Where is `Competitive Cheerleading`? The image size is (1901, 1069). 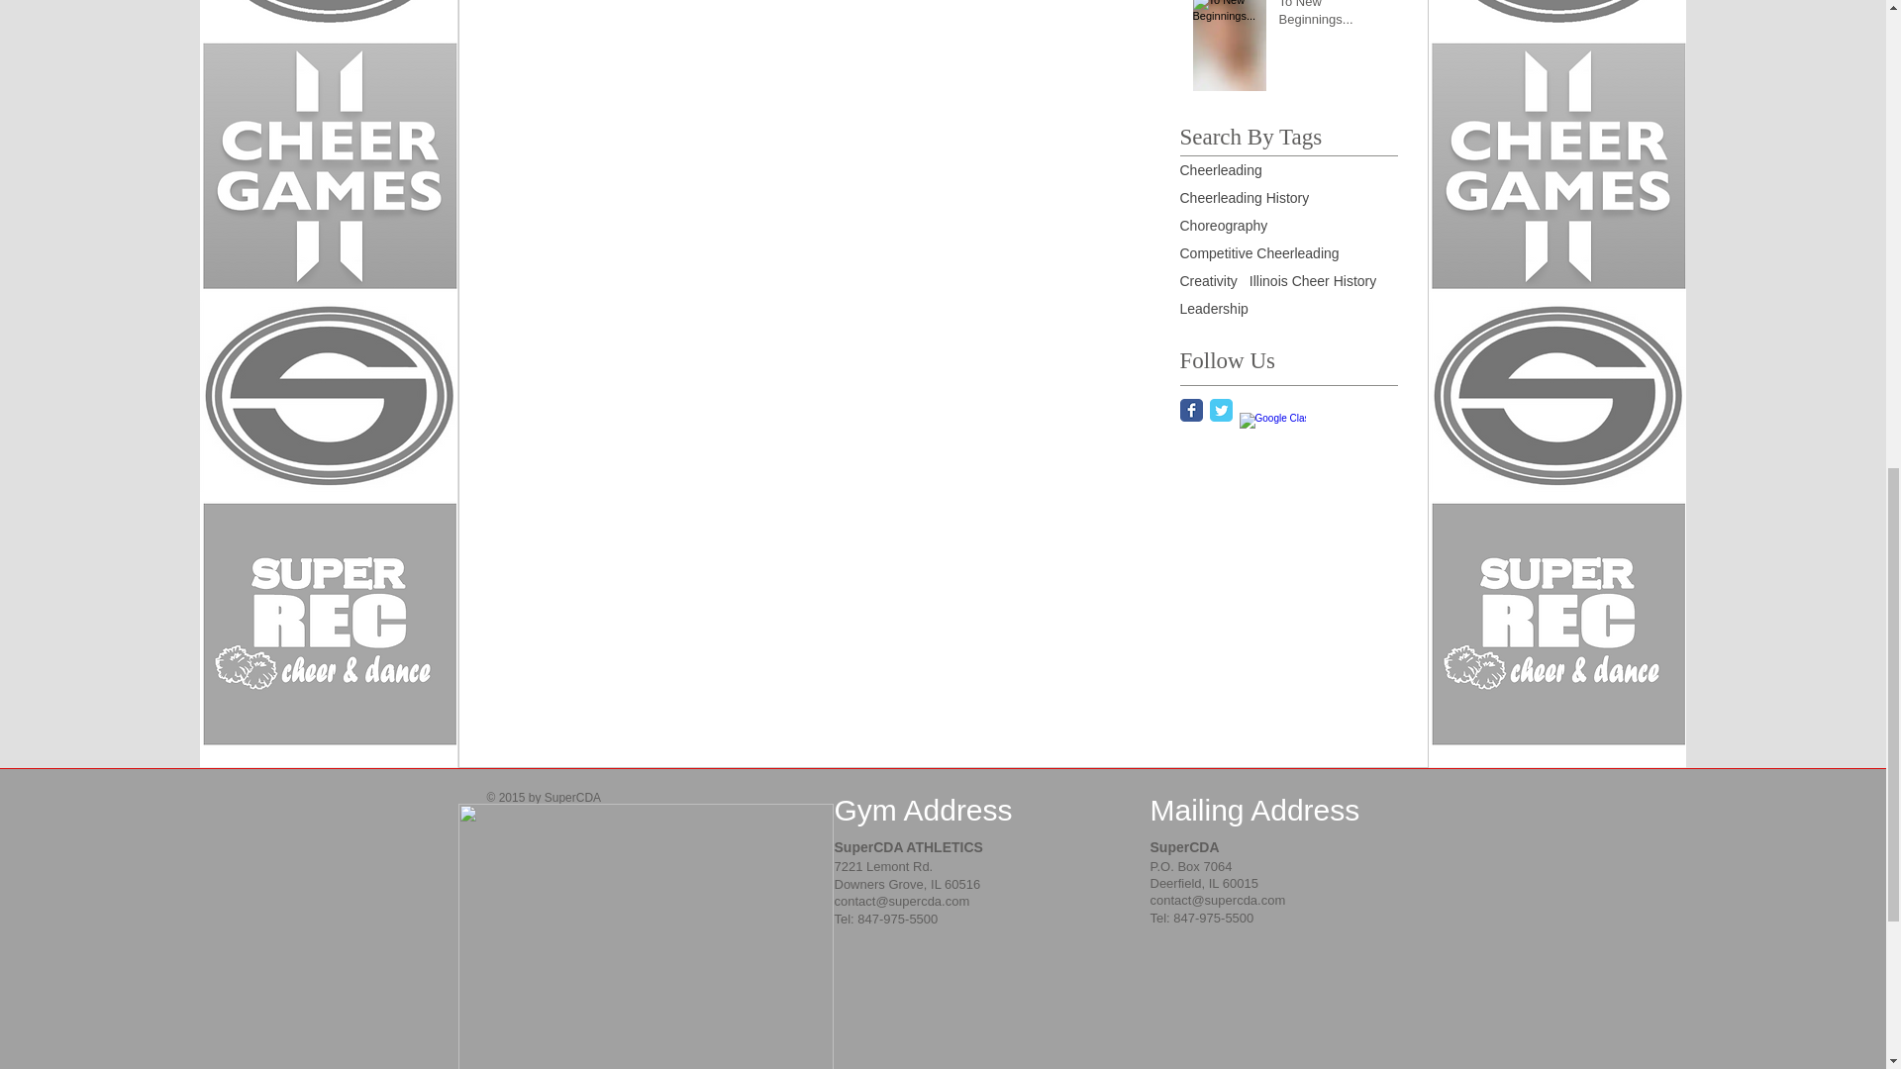
Competitive Cheerleading is located at coordinates (1259, 253).